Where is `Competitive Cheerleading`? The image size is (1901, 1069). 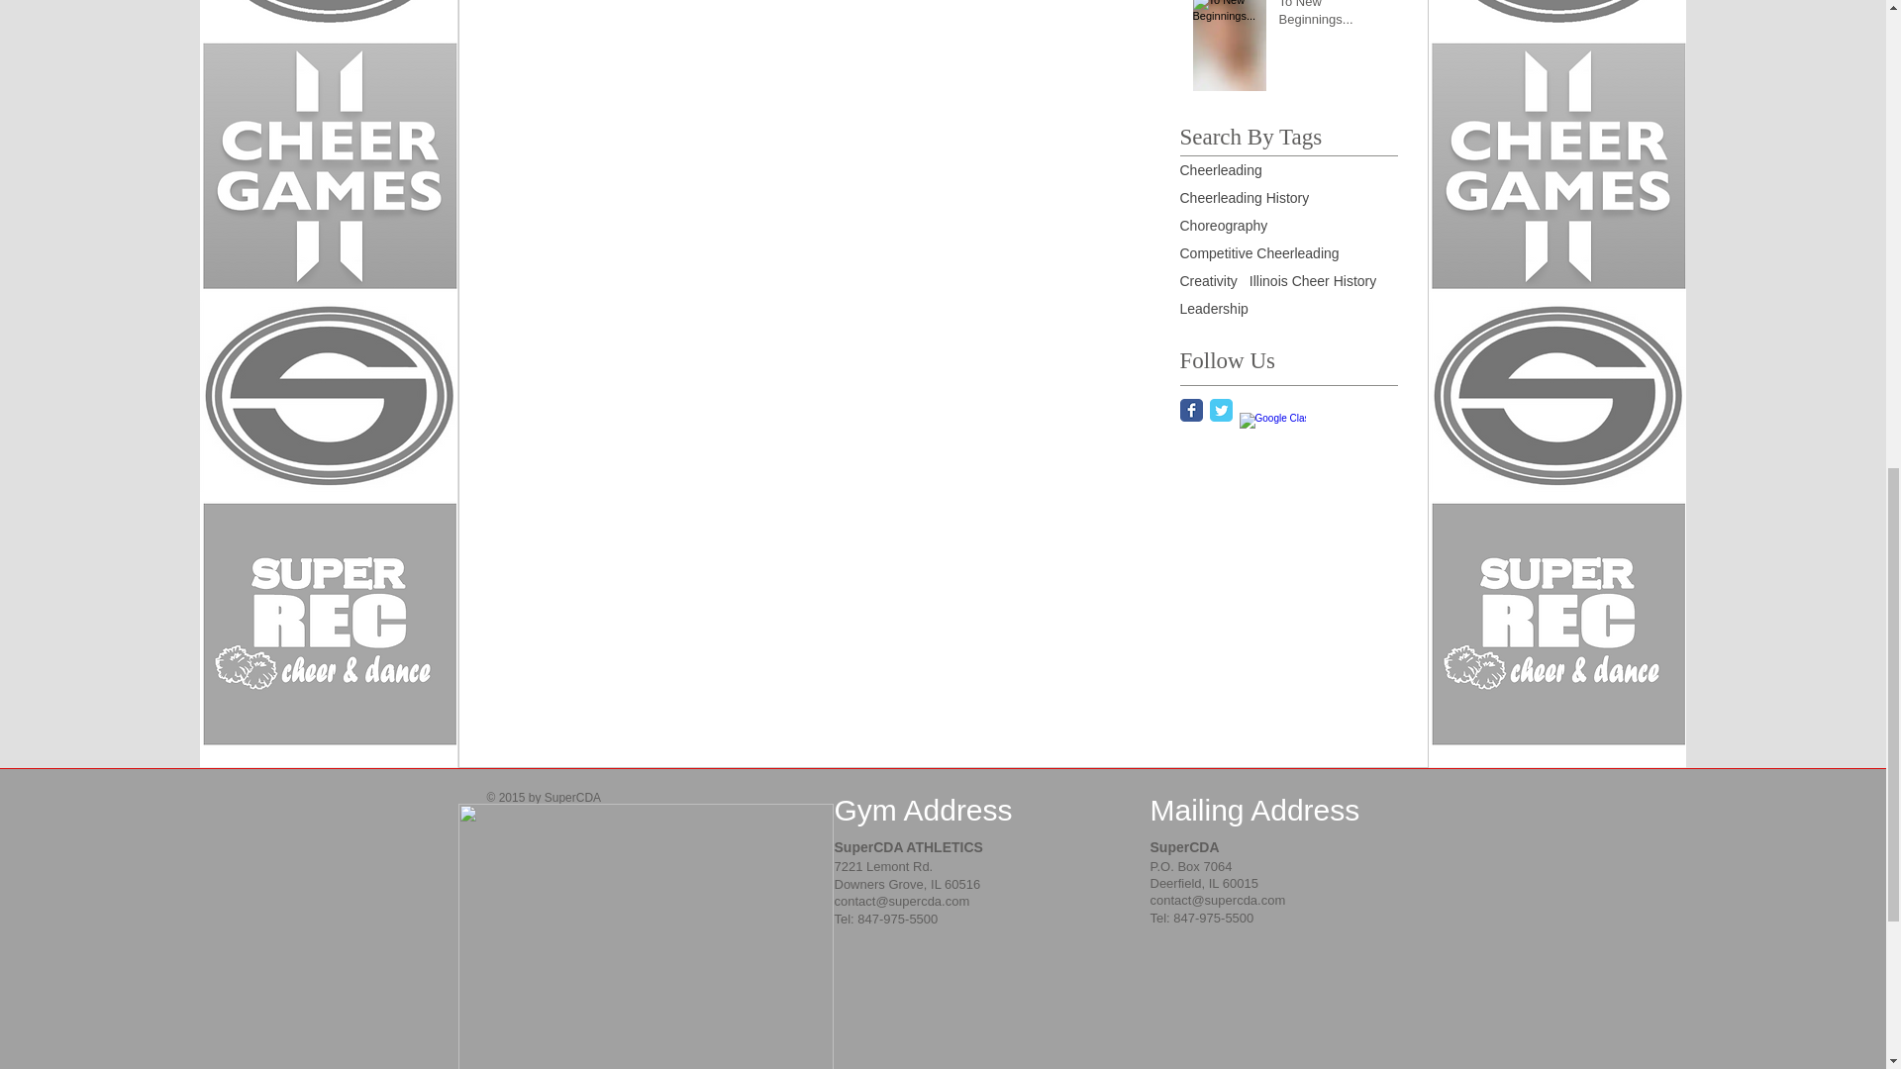
Competitive Cheerleading is located at coordinates (1259, 253).